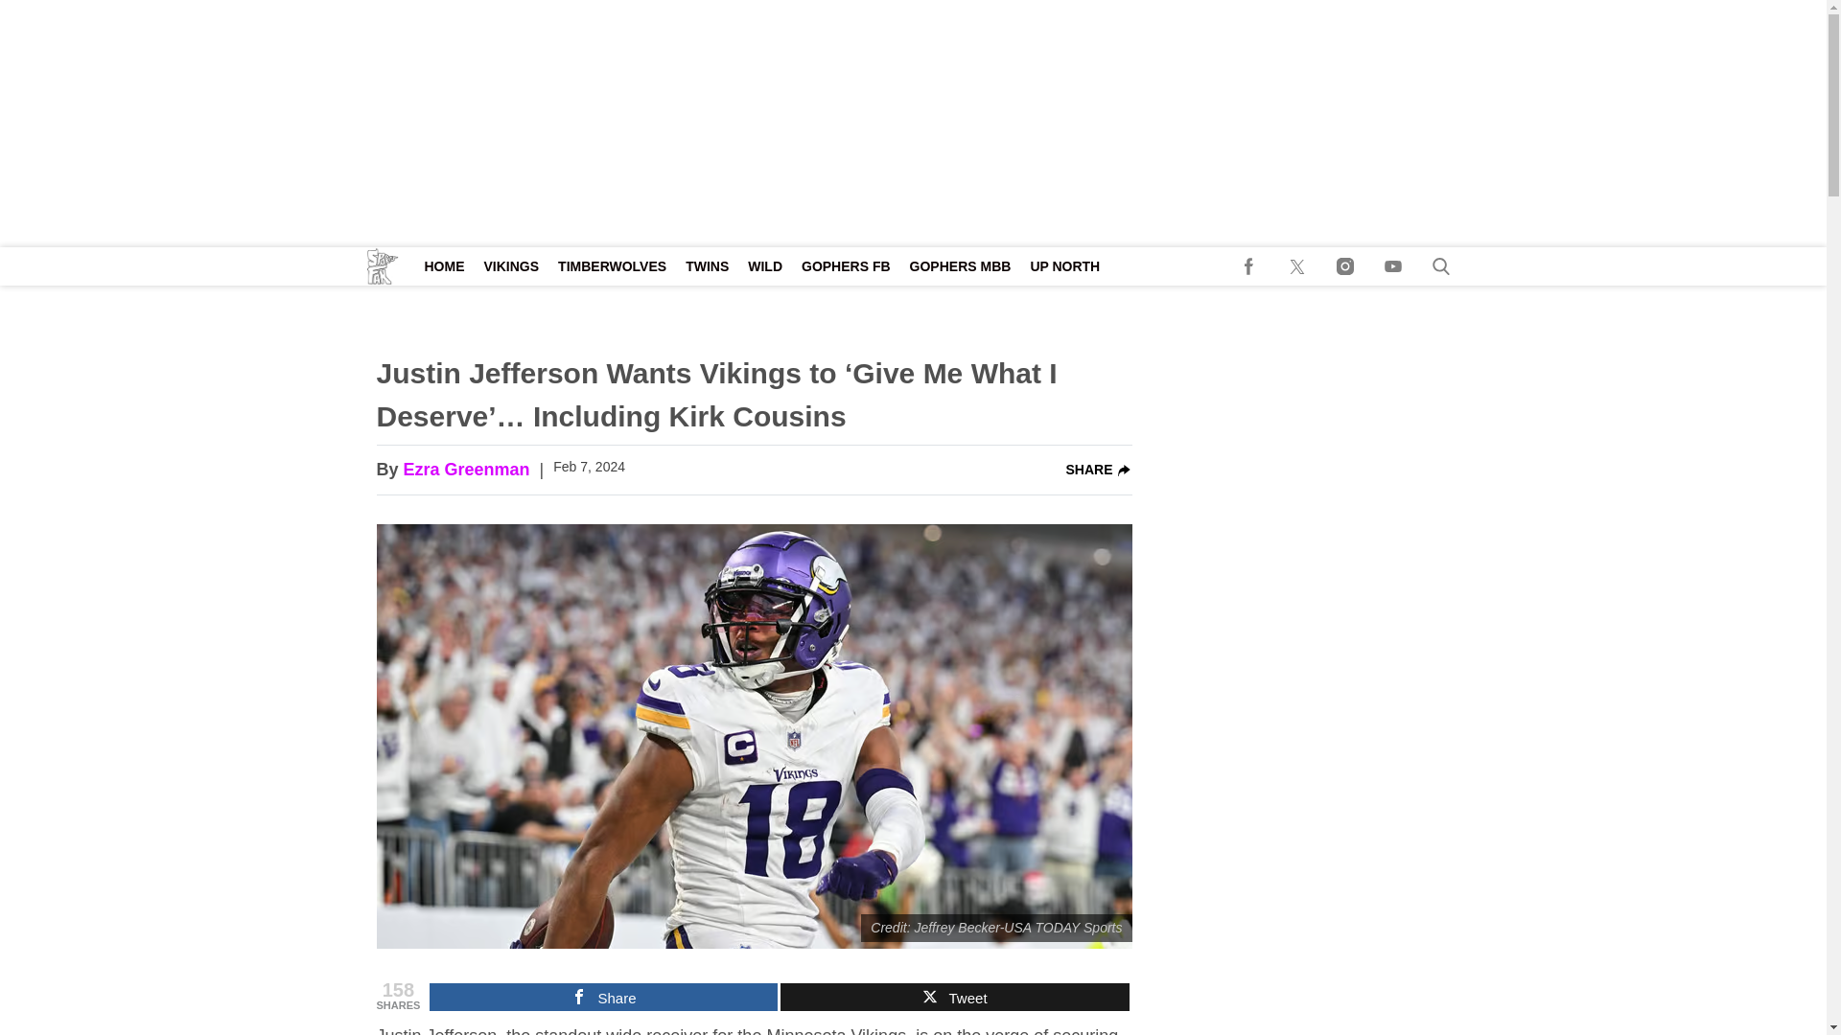 This screenshot has width=1841, height=1035. I want to click on Subscribe to our YouTube channel, so click(1393, 266).